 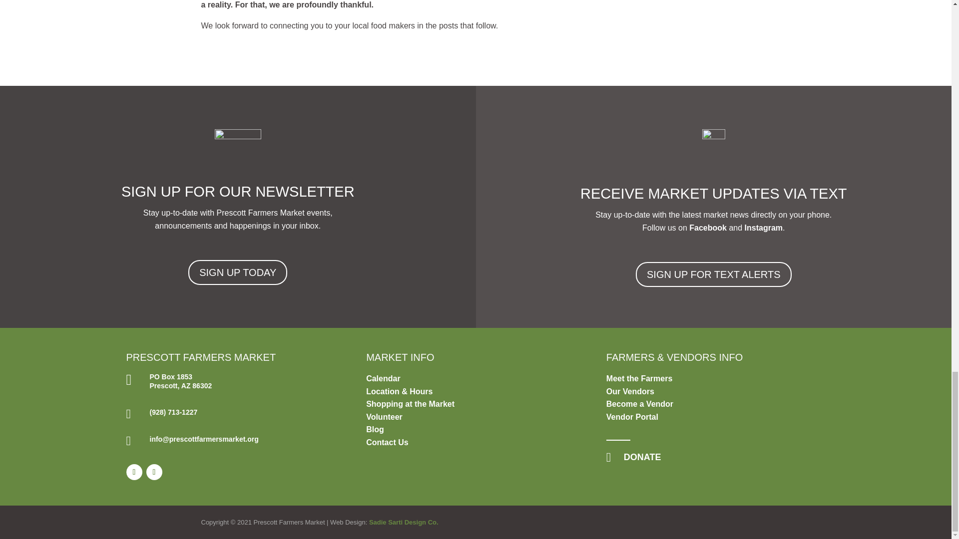 What do you see at coordinates (713, 151) in the screenshot?
I see `PFM-phone-icon` at bounding box center [713, 151].